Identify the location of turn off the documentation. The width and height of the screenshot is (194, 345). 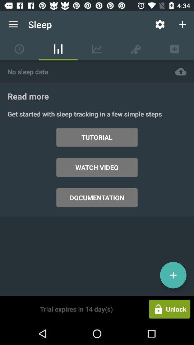
(97, 198).